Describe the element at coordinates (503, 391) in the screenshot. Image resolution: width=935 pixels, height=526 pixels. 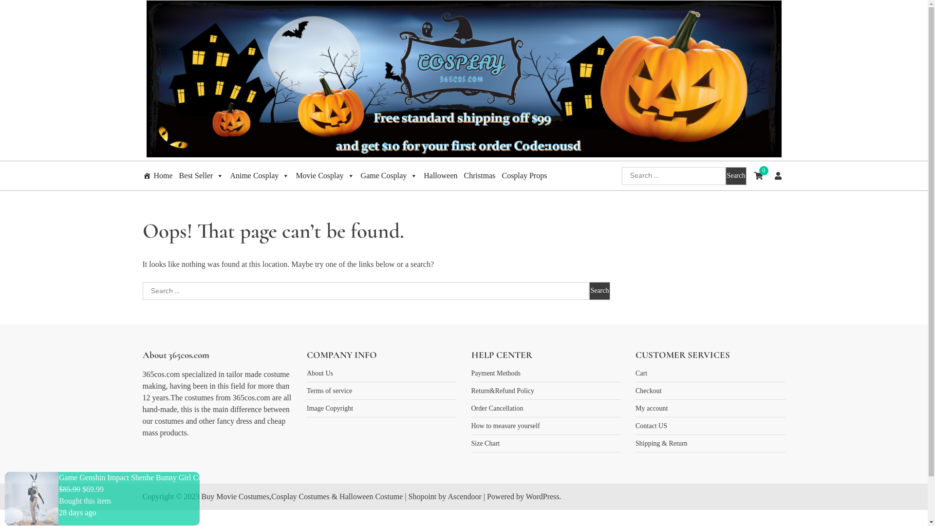
I see `Return&Refund Policy` at that location.